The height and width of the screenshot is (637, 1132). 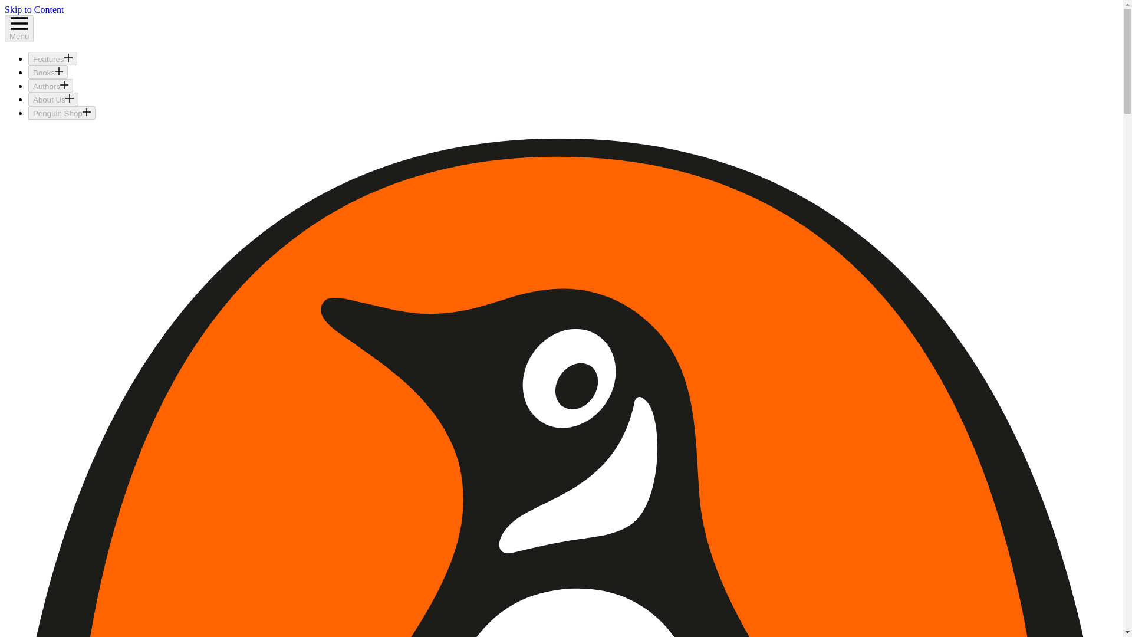 What do you see at coordinates (48, 72) in the screenshot?
I see `Books` at bounding box center [48, 72].